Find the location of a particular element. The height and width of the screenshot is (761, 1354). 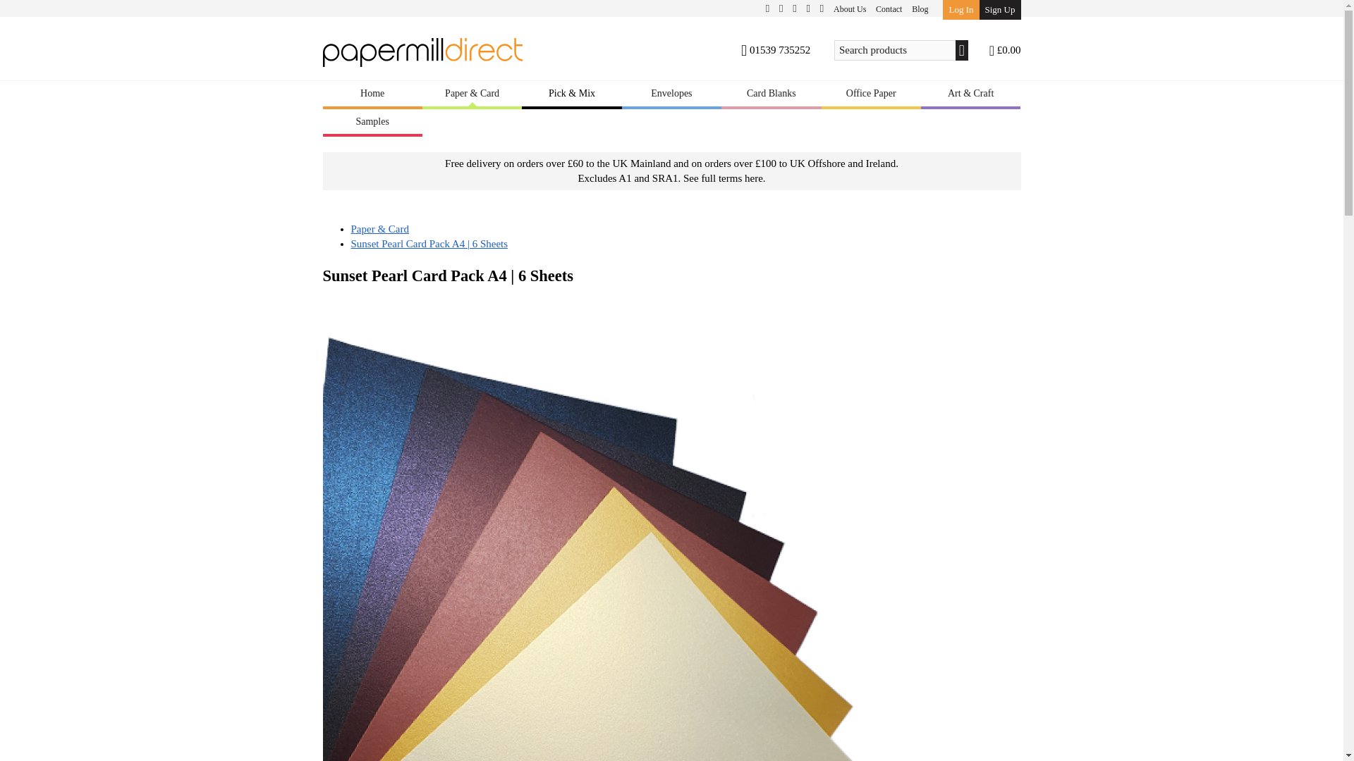

Sign Up is located at coordinates (1000, 10).